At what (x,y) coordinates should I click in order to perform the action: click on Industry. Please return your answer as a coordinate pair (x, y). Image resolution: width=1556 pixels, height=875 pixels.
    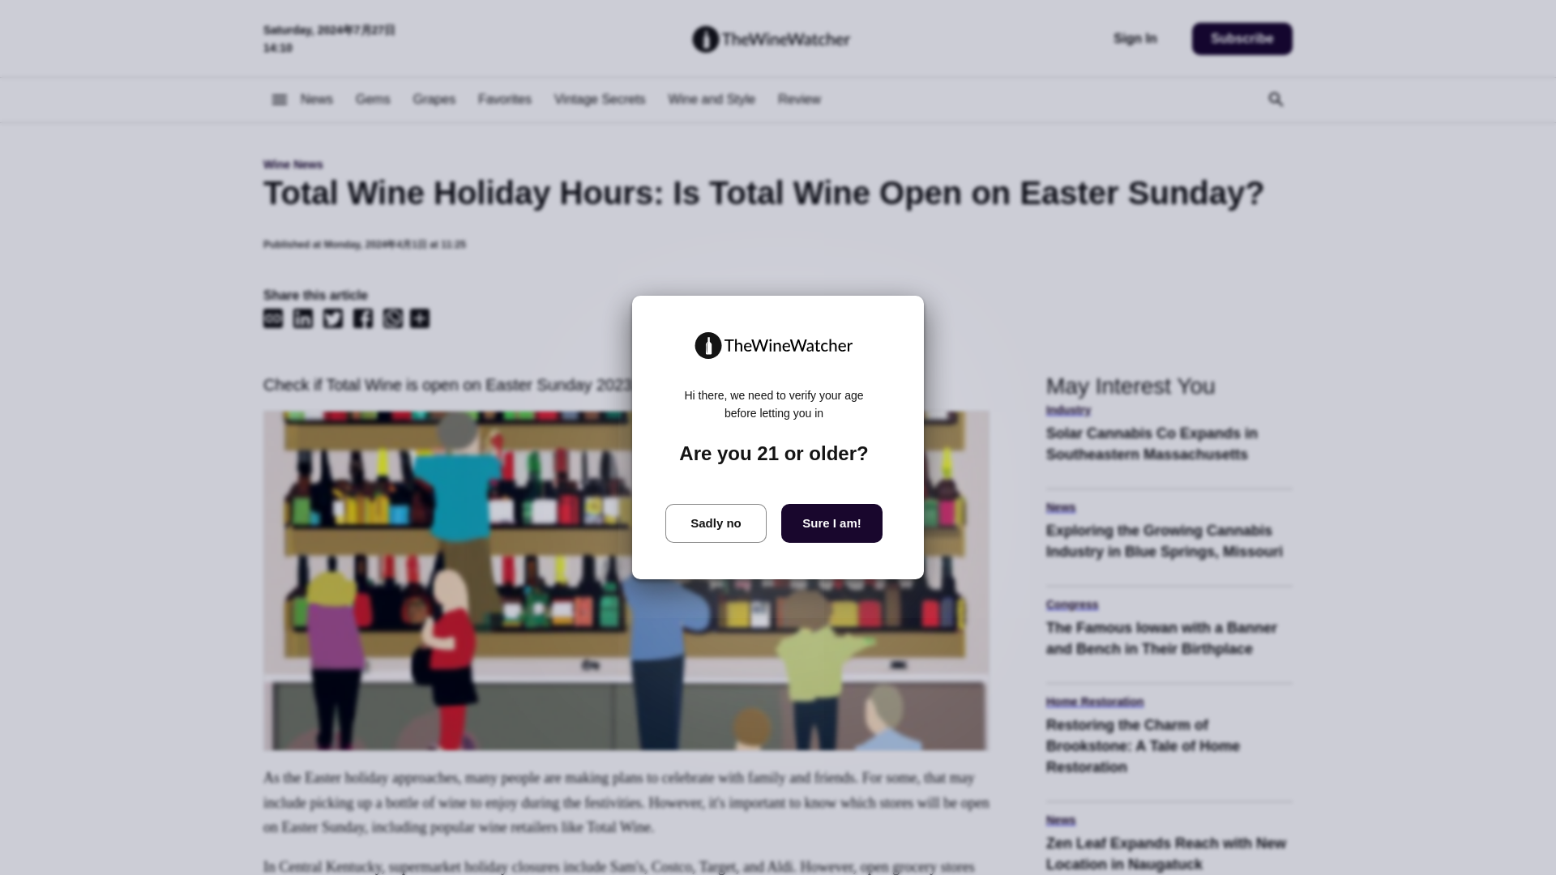
    Looking at the image, I should click on (1169, 410).